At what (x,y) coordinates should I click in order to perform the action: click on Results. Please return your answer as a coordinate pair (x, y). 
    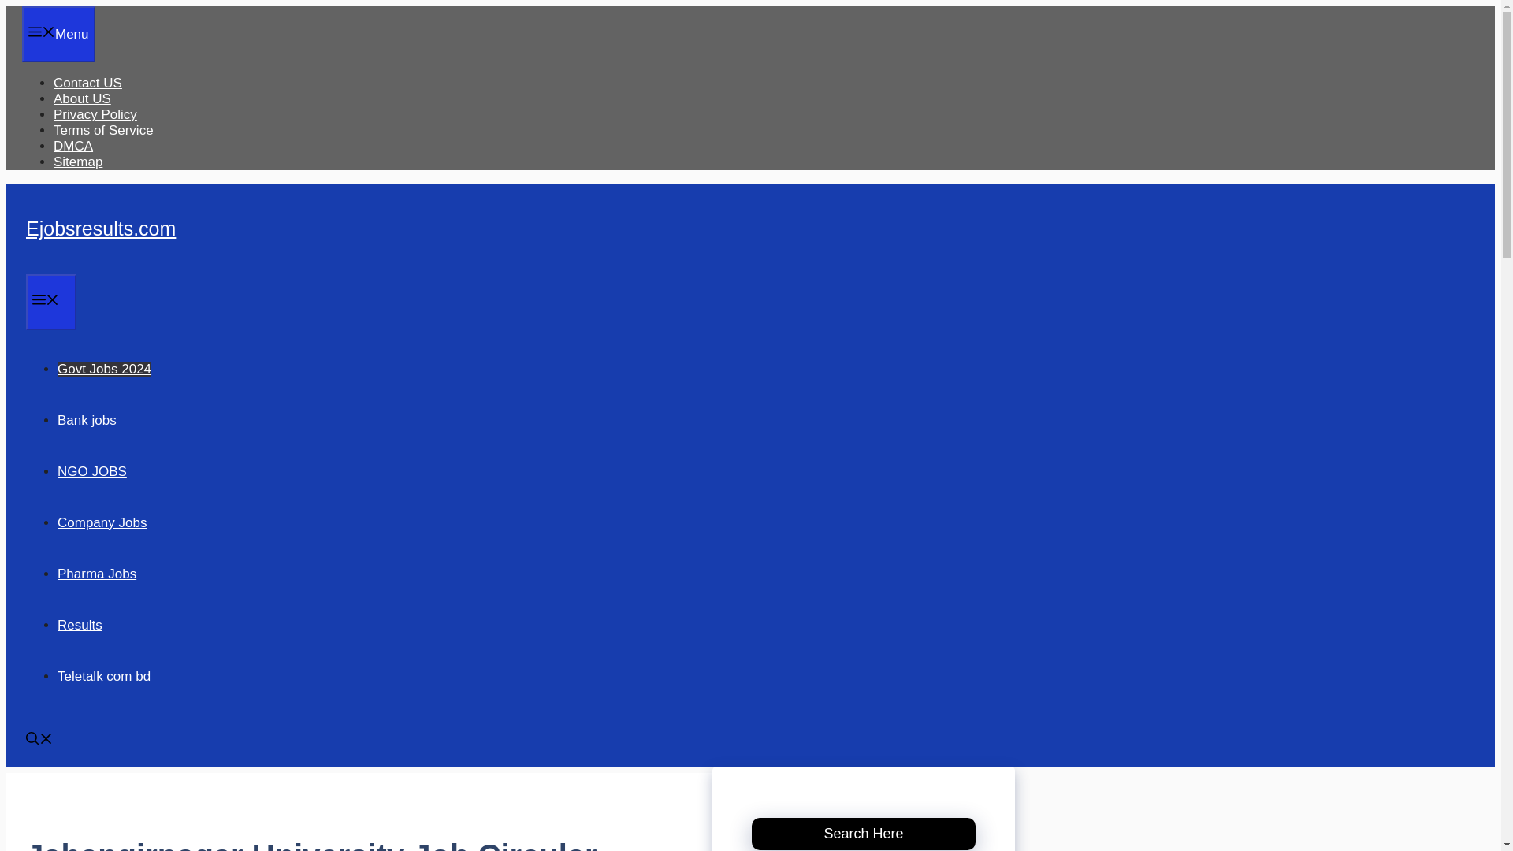
    Looking at the image, I should click on (80, 626).